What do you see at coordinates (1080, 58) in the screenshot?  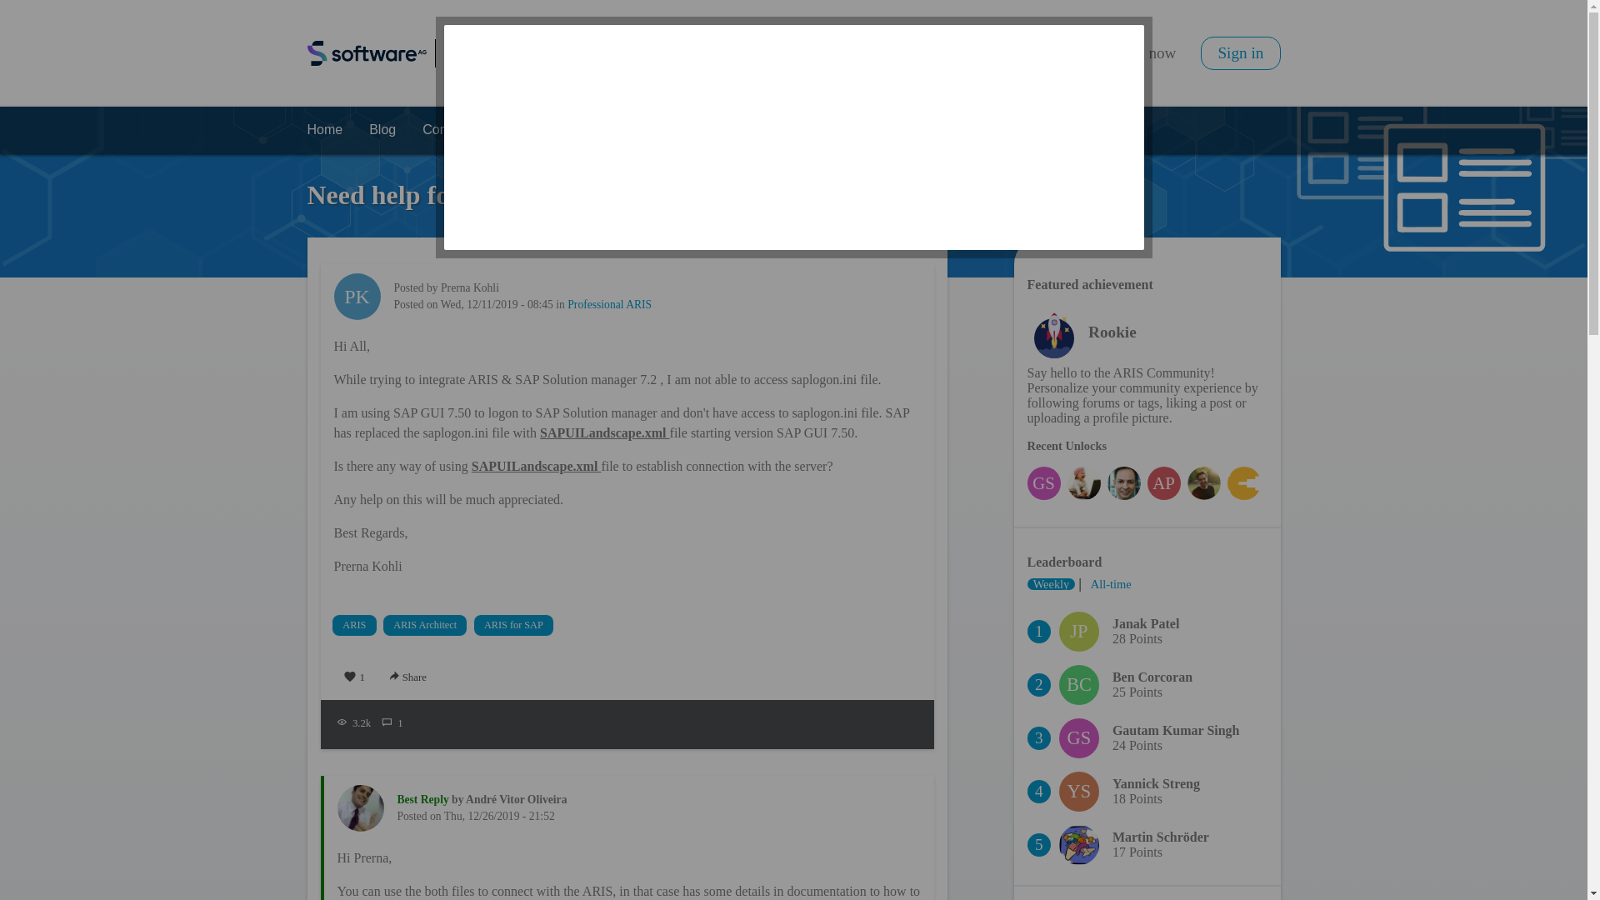 I see `3` at bounding box center [1080, 58].